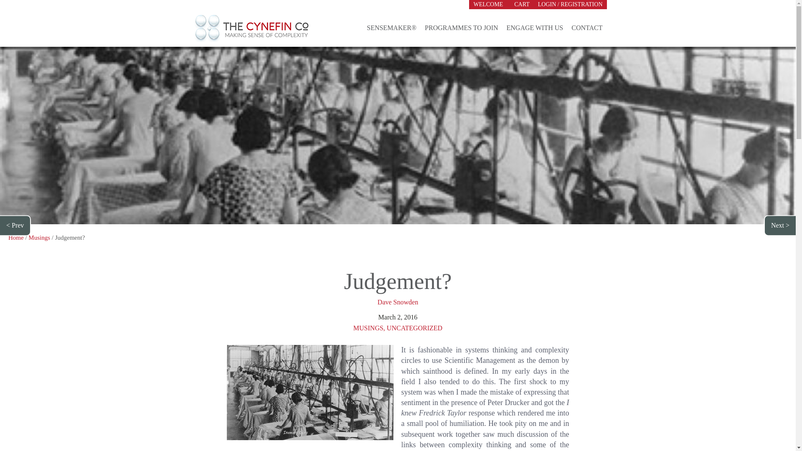 Image resolution: width=802 pixels, height=451 pixels. I want to click on Musings, so click(39, 237).